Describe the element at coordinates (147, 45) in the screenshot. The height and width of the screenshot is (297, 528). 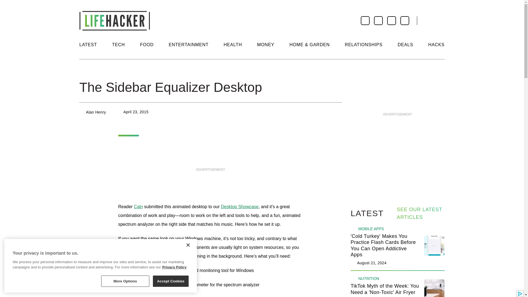
I see `FOOD` at that location.